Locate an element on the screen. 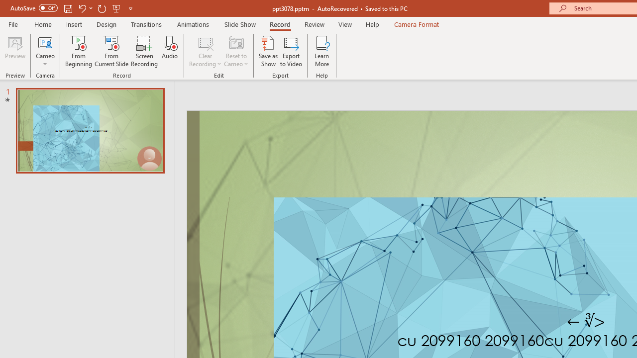  Learn More is located at coordinates (321, 51).